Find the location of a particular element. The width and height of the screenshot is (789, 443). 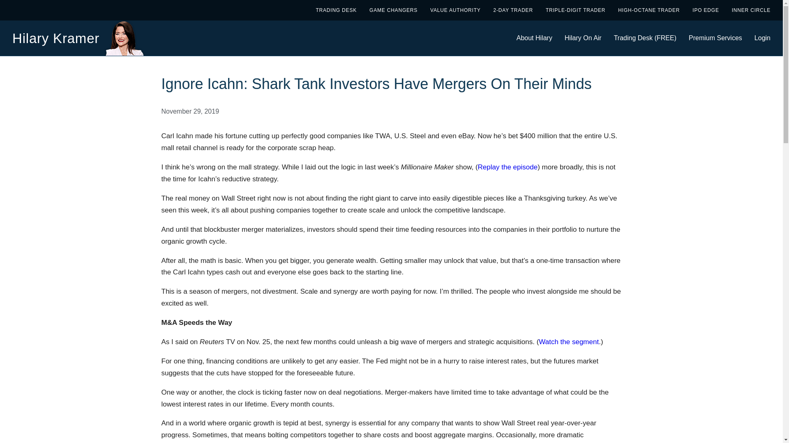

VALUE AUTHORITY is located at coordinates (455, 10).